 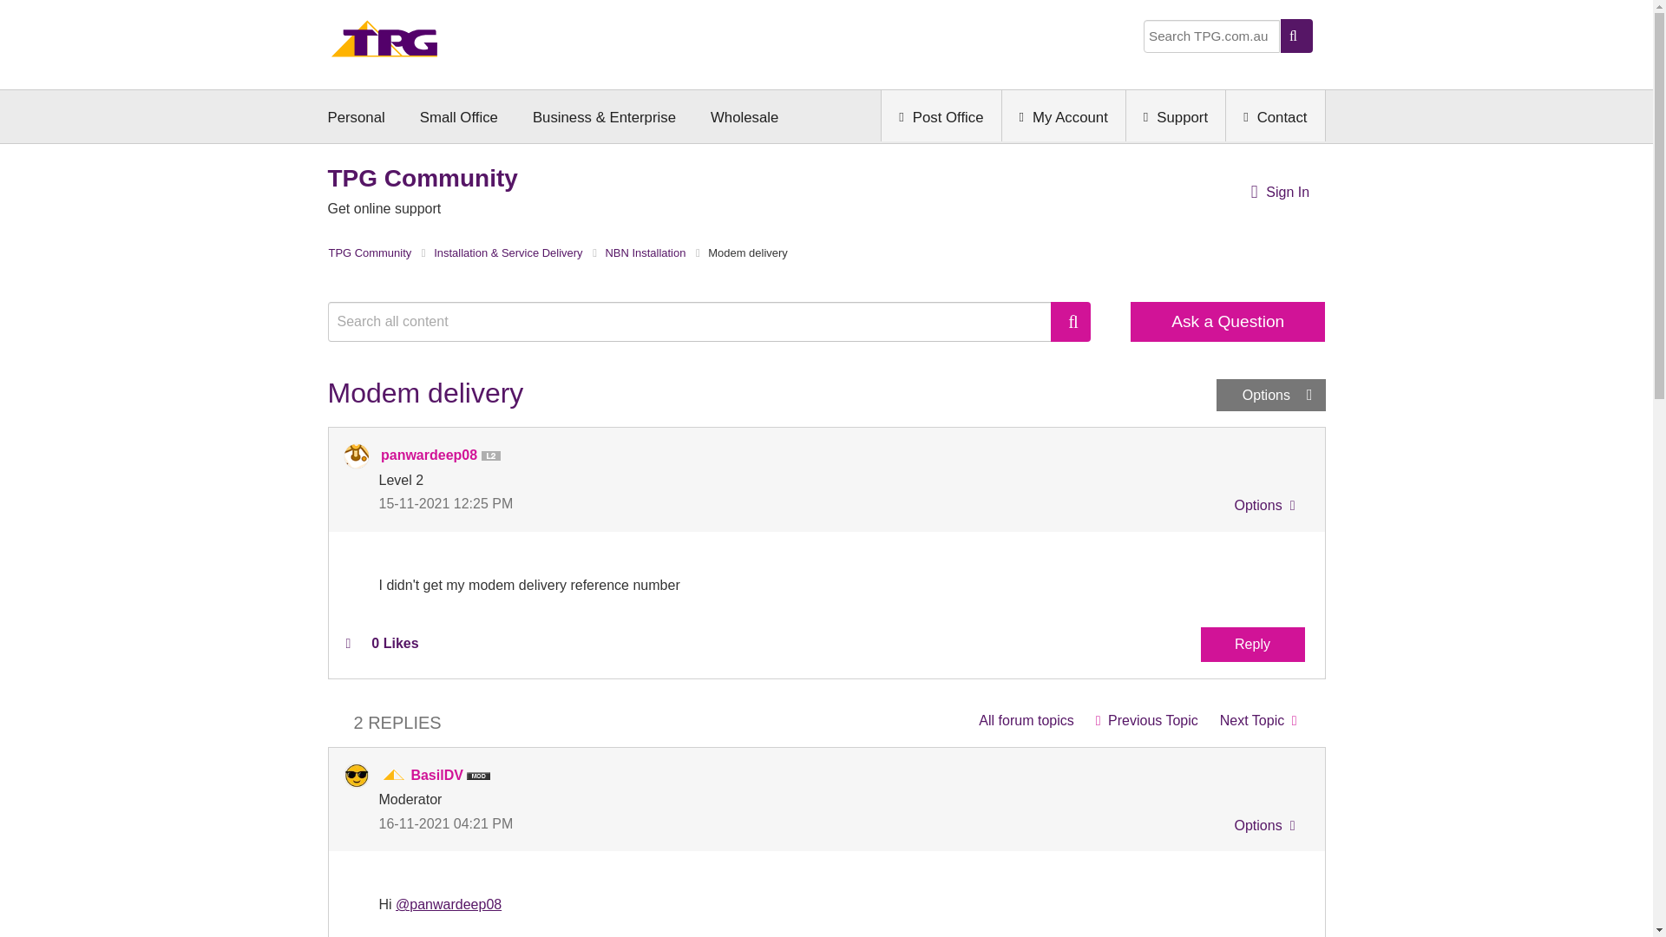 I want to click on Show option menu, so click(x=1263, y=508).